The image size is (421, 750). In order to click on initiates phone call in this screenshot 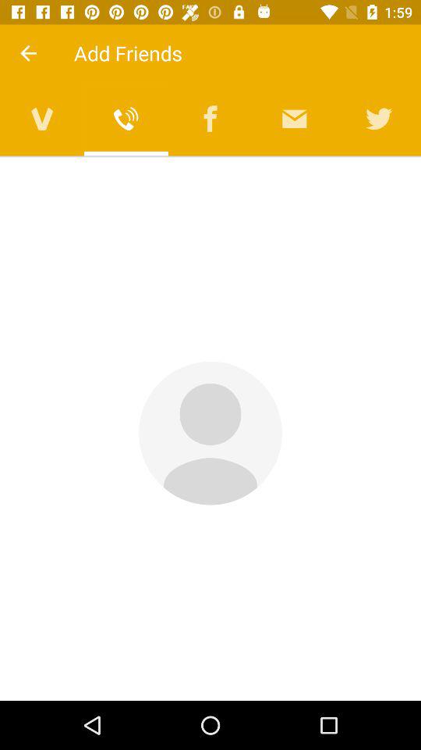, I will do `click(126, 119)`.